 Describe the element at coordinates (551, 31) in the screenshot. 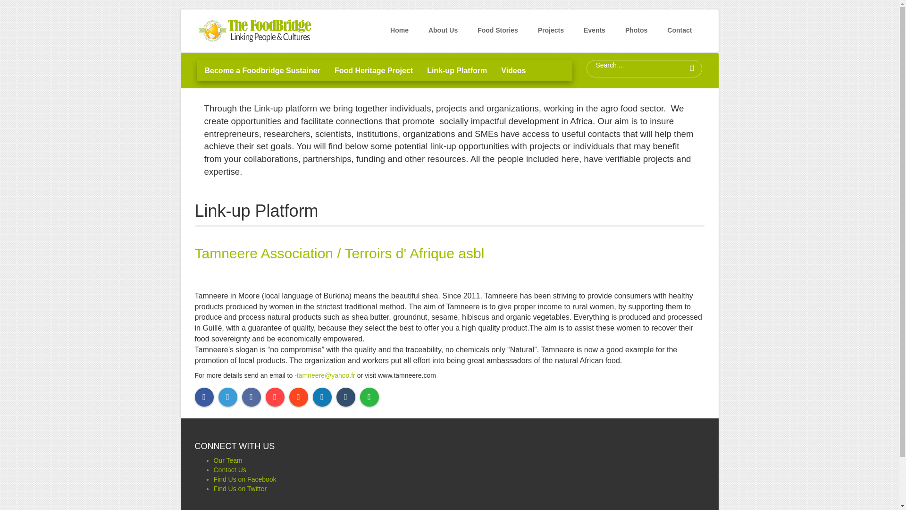

I see `Projects` at that location.